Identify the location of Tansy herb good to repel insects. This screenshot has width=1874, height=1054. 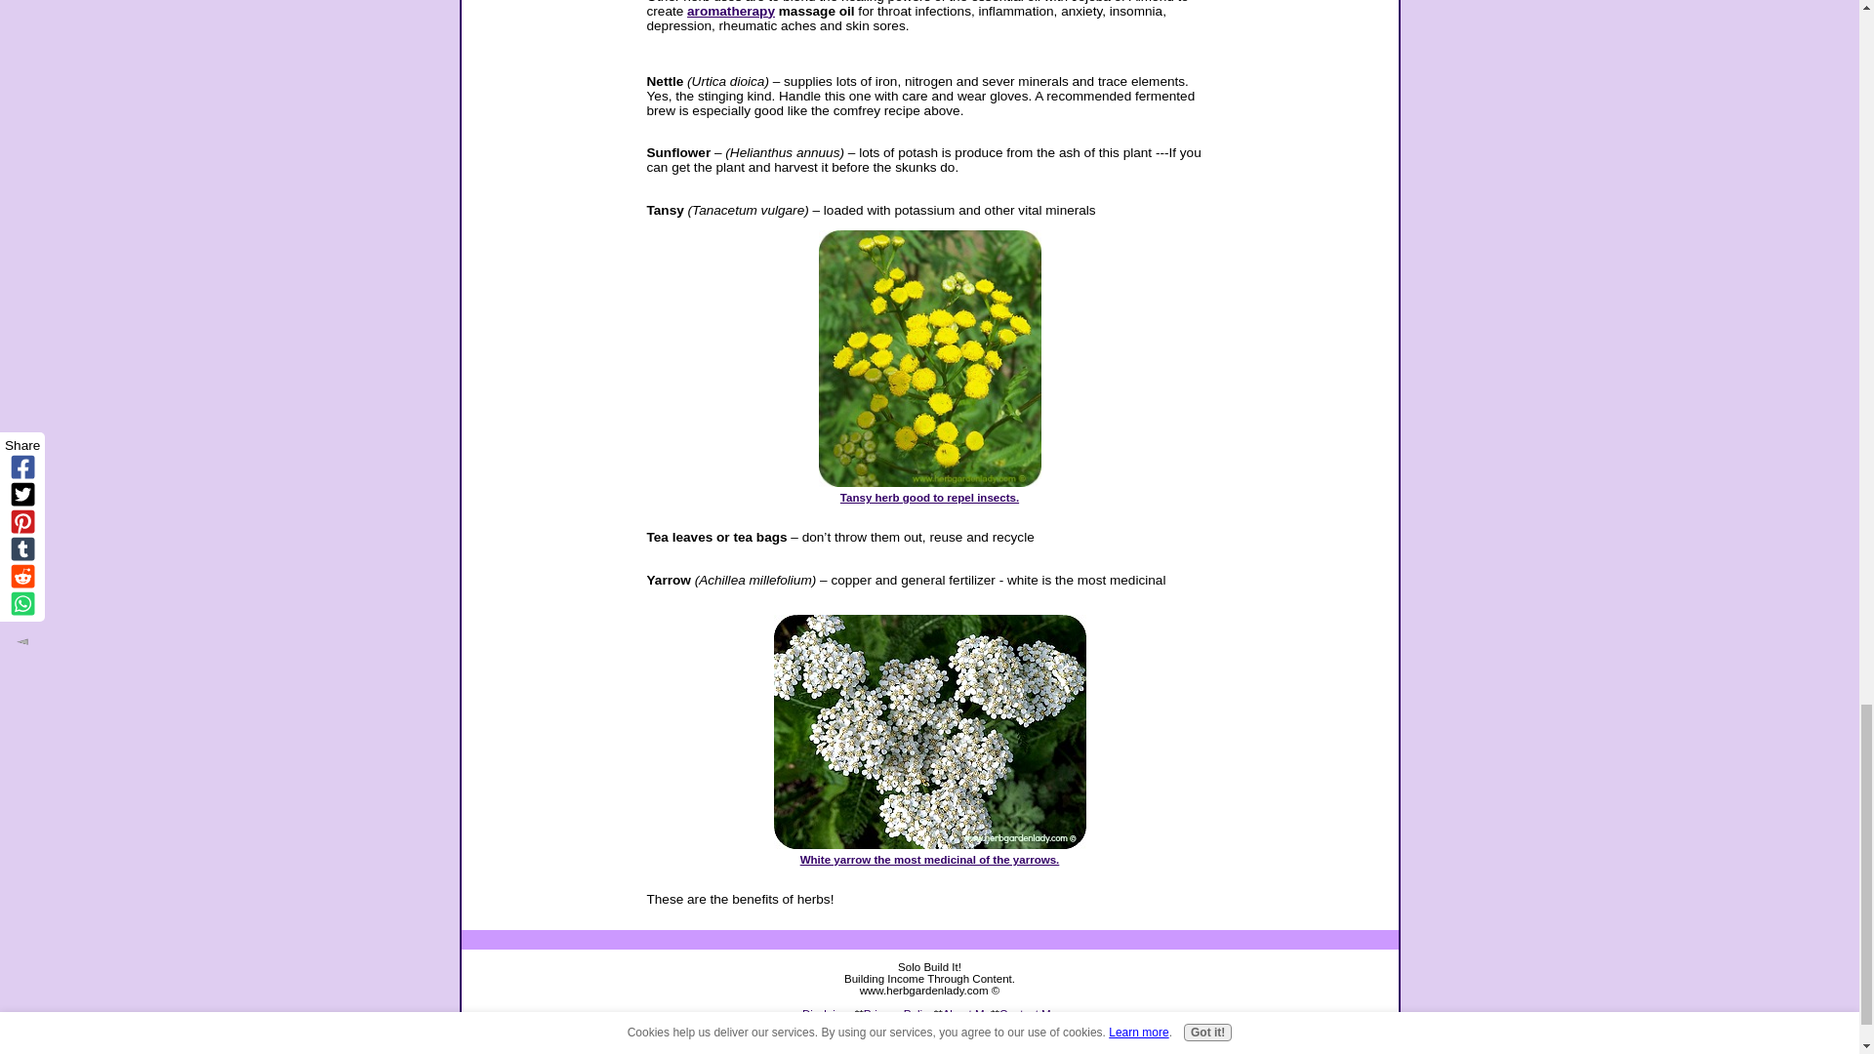
(928, 358).